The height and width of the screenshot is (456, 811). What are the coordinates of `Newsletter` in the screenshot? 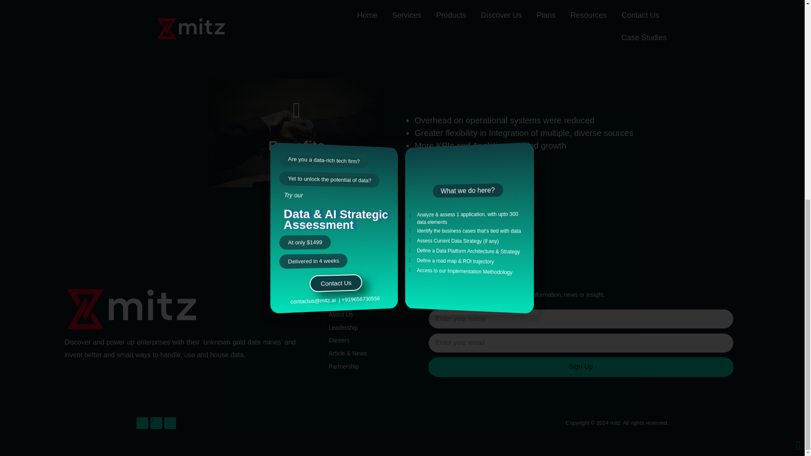 It's located at (458, 281).